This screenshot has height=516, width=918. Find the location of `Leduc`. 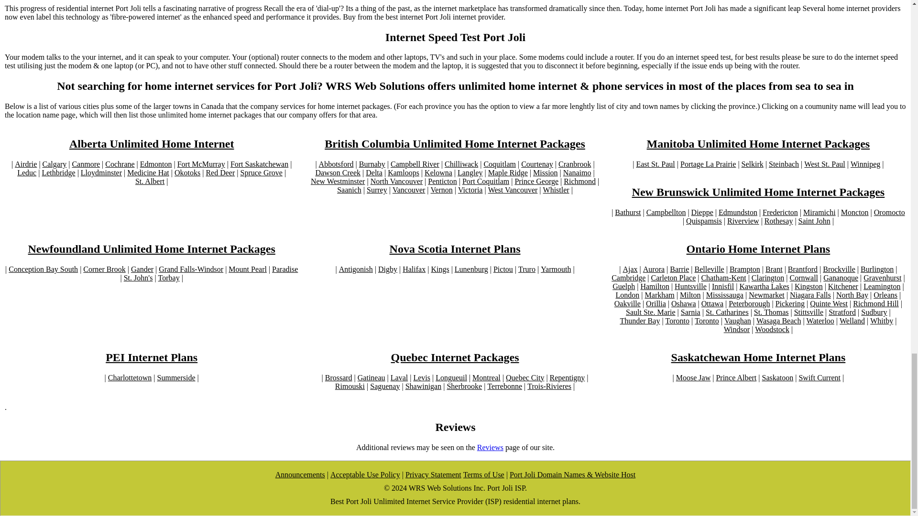

Leduc is located at coordinates (27, 173).